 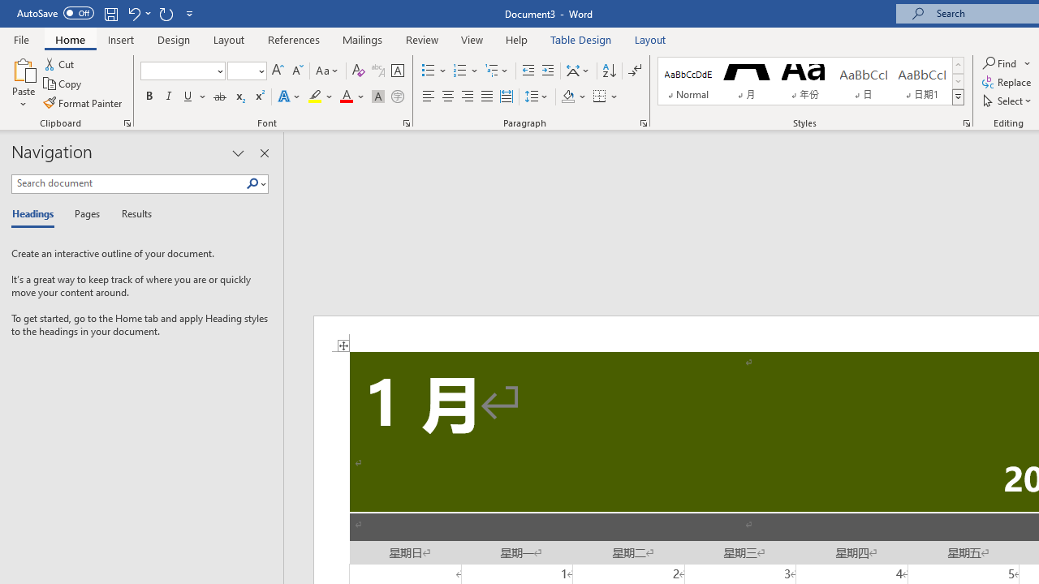 What do you see at coordinates (264, 152) in the screenshot?
I see `Close pane` at bounding box center [264, 152].